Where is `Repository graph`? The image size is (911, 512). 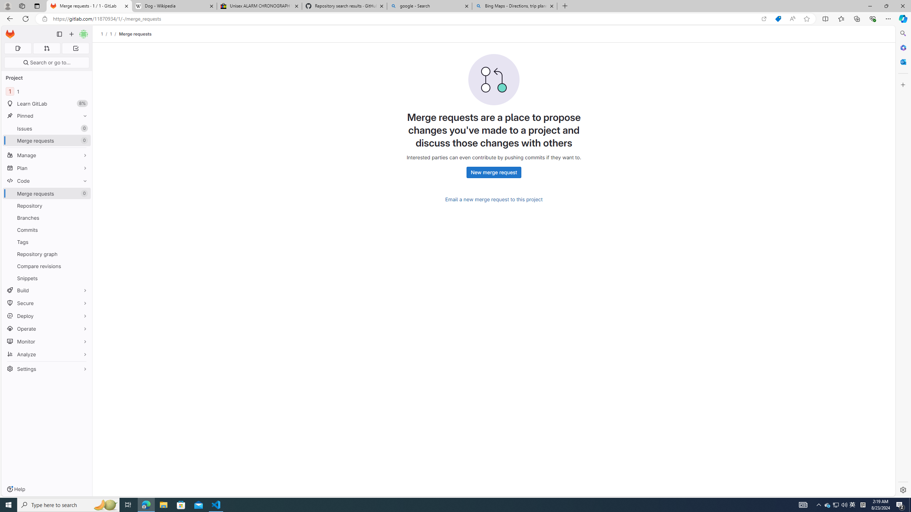 Repository graph is located at coordinates (47, 254).